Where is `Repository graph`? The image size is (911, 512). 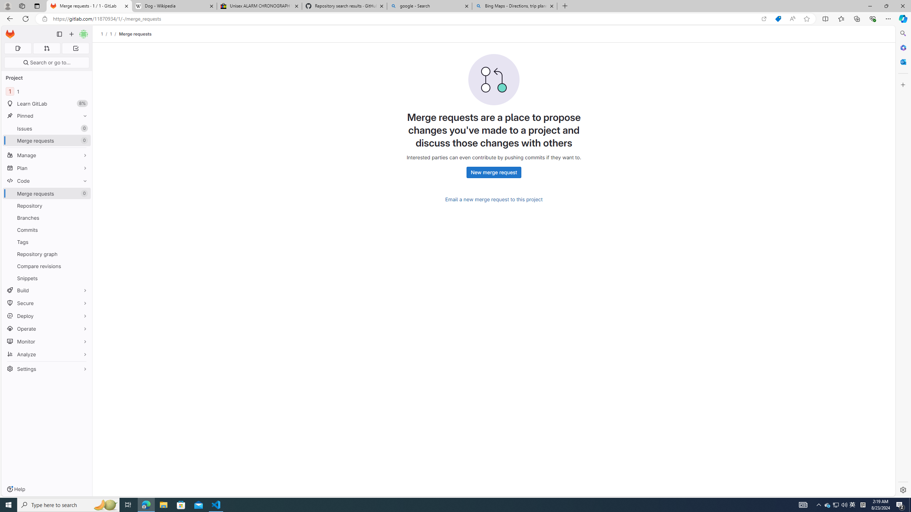 Repository graph is located at coordinates (47, 254).